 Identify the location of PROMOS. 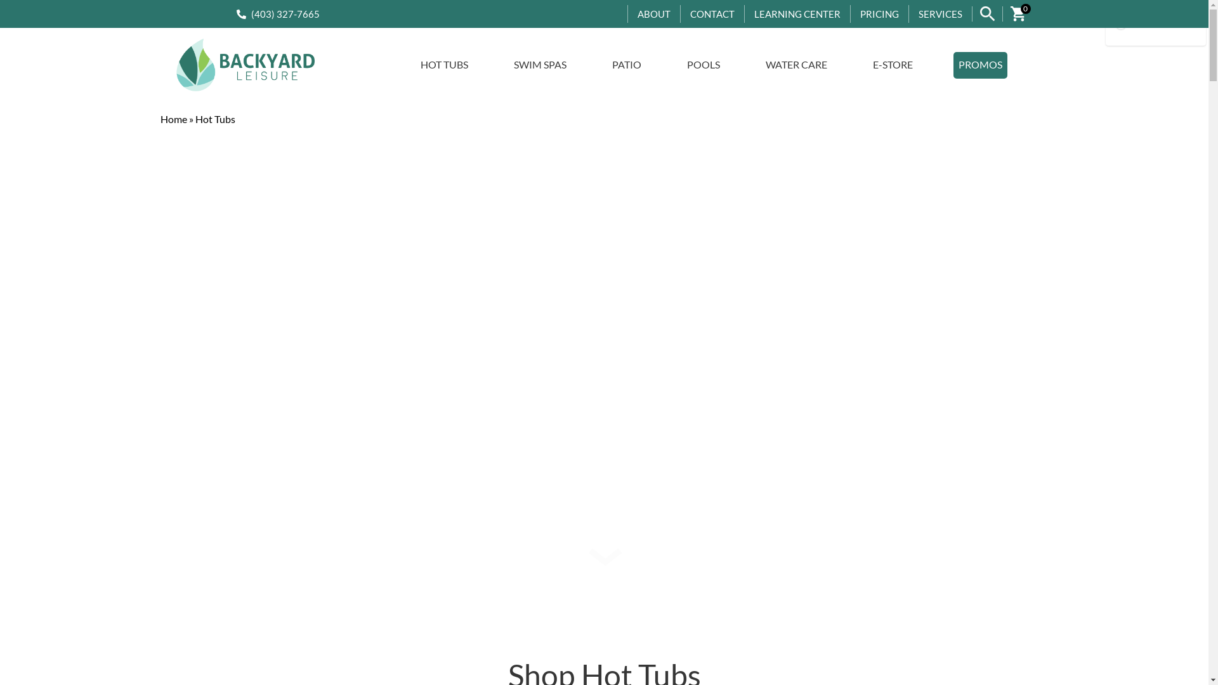
(981, 65).